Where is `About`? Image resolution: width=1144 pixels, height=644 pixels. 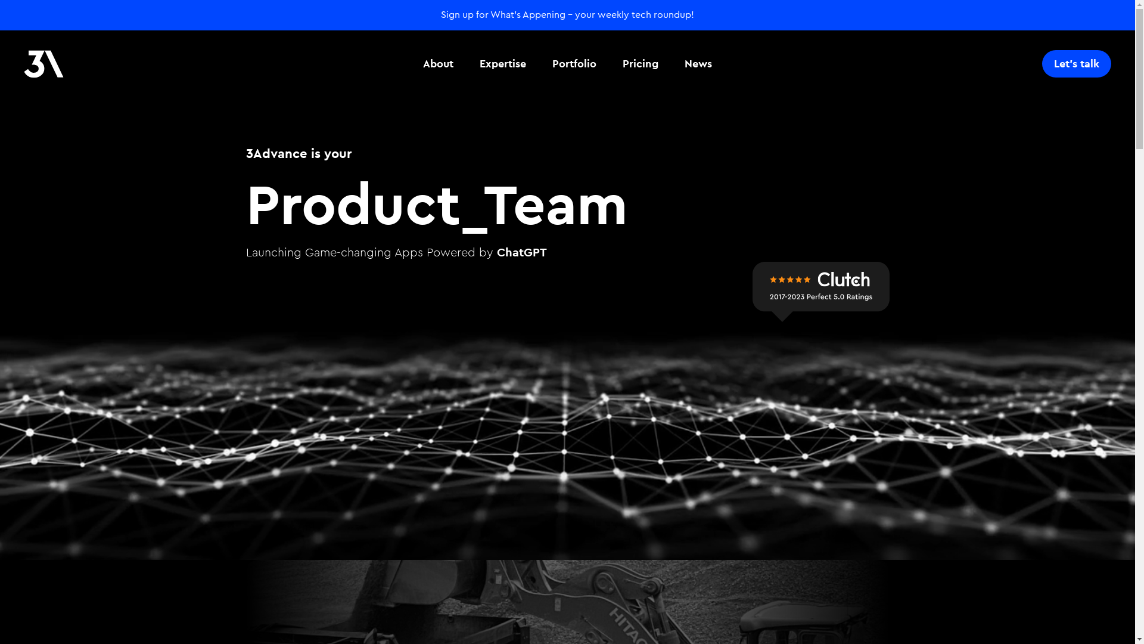
About is located at coordinates (439, 64).